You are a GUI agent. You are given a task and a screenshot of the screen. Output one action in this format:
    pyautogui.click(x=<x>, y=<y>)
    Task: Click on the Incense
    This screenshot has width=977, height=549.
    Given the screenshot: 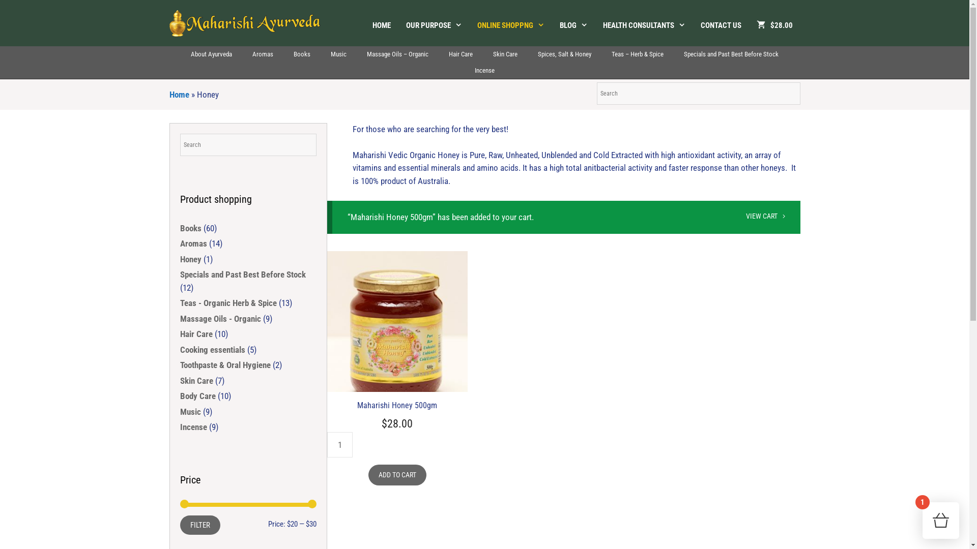 What is the action you would take?
    pyautogui.click(x=484, y=71)
    